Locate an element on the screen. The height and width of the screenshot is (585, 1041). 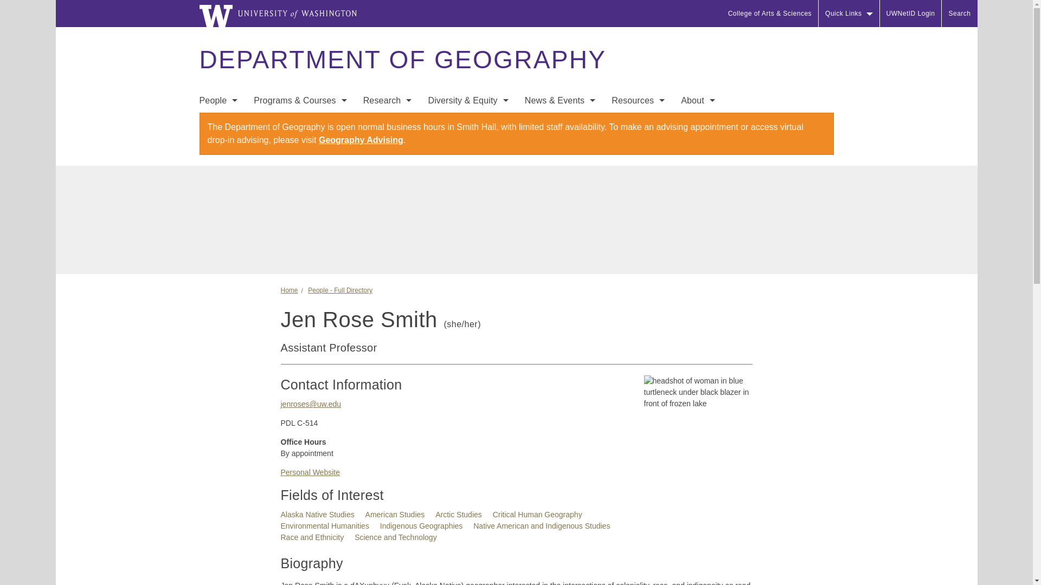
Courses is located at coordinates (300, 167).